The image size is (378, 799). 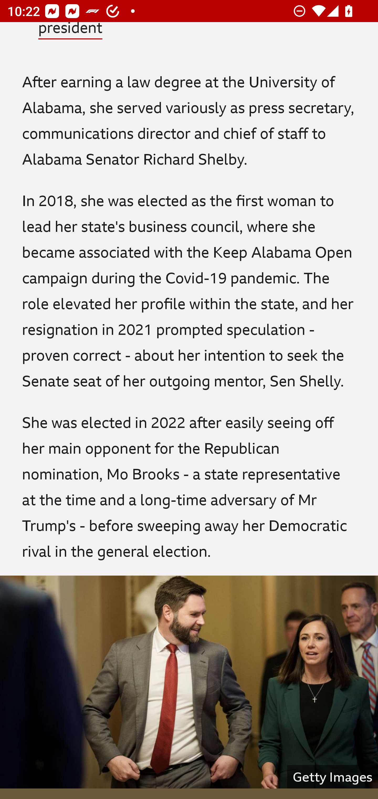 I want to click on Katie Britt and JD Vance, so click(x=189, y=682).